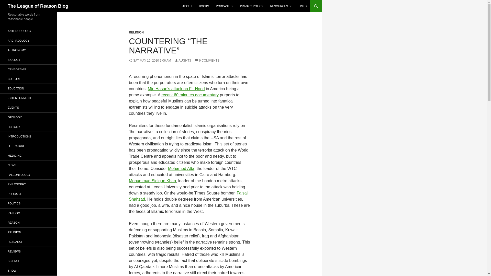  I want to click on The League of Reason Blog, so click(38, 6).